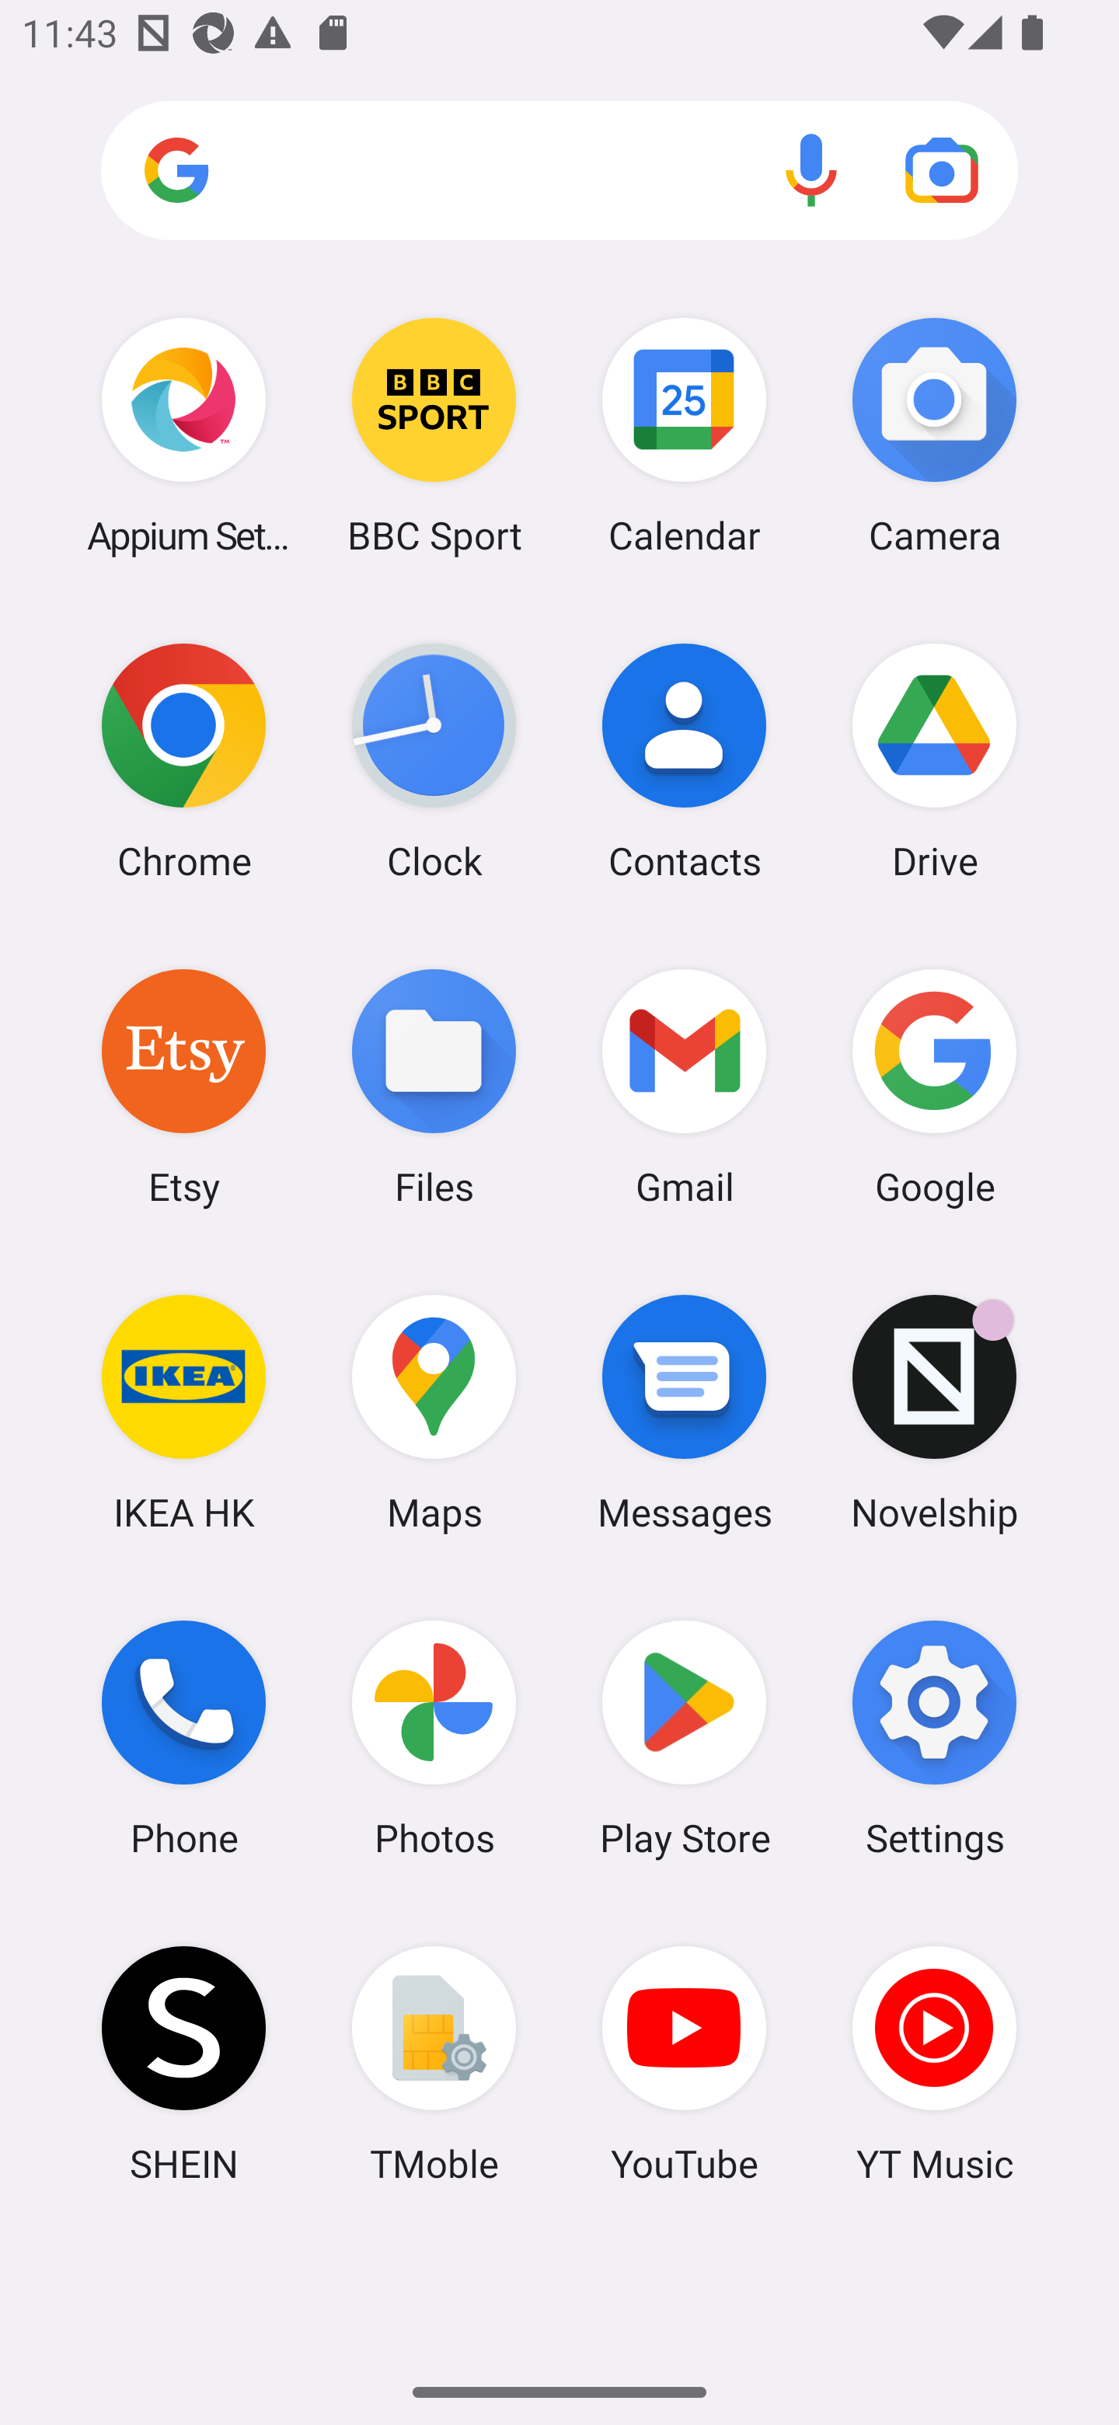  What do you see at coordinates (942, 169) in the screenshot?
I see `Google Lens` at bounding box center [942, 169].